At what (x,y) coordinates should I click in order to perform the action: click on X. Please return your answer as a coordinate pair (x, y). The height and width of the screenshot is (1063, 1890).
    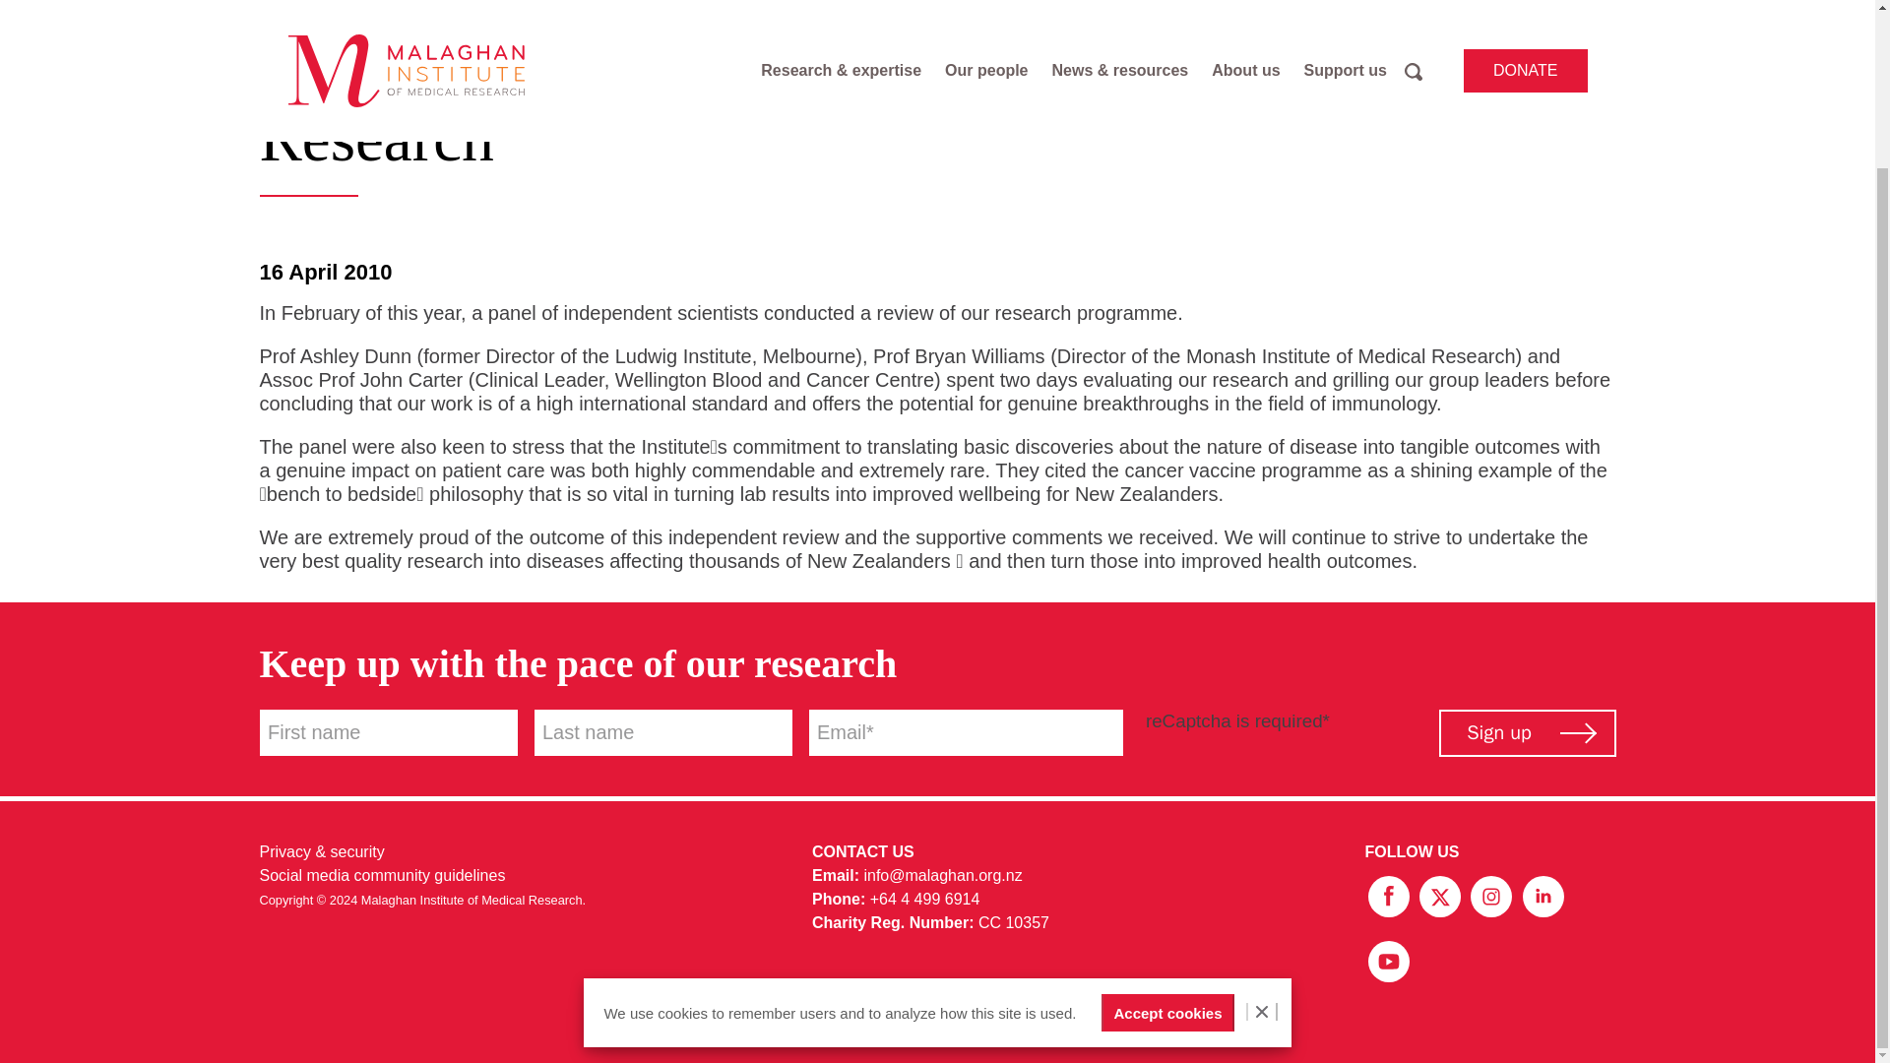
    Looking at the image, I should click on (1441, 895).